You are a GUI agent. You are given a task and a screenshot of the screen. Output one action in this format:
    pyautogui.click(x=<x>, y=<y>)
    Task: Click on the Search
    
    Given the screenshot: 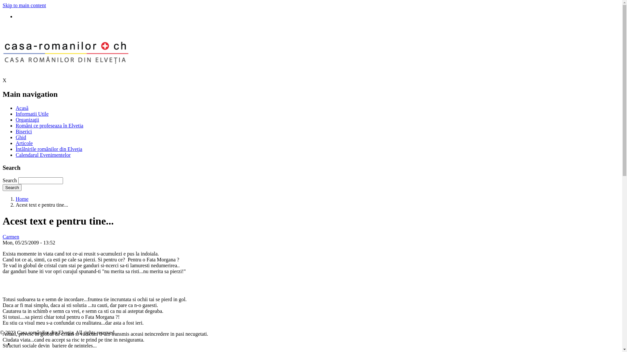 What is the action you would take?
    pyautogui.click(x=12, y=188)
    